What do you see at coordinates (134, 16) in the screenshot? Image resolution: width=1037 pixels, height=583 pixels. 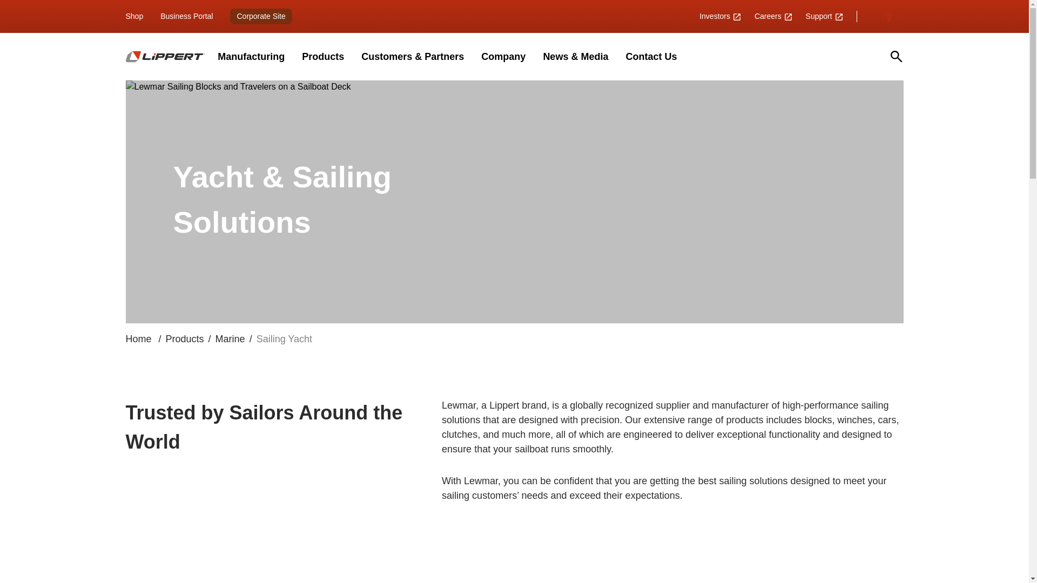 I see `Shop` at bounding box center [134, 16].